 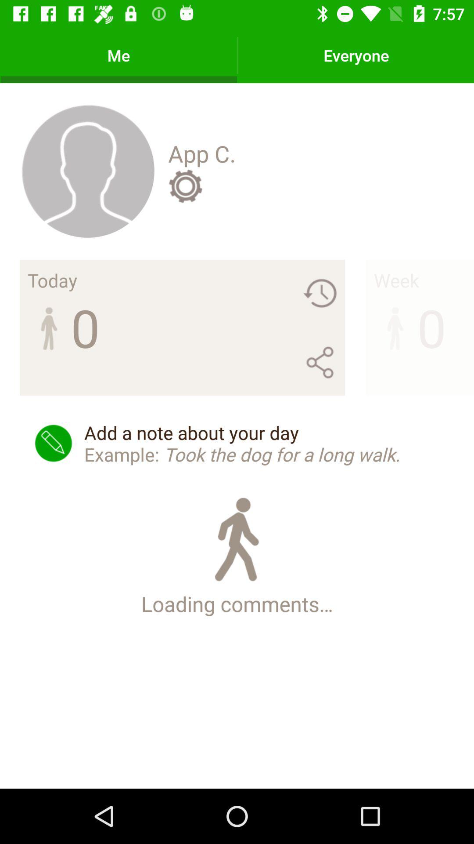 I want to click on press today icon, so click(x=53, y=280).